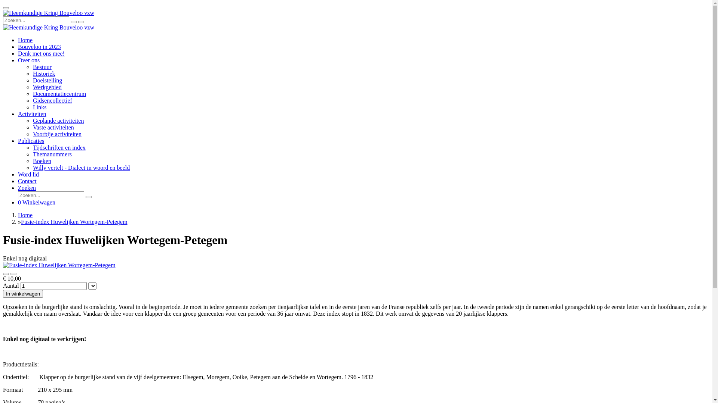 This screenshot has height=403, width=718. Describe the element at coordinates (57, 134) in the screenshot. I see `Voorbije activiteiten` at that location.